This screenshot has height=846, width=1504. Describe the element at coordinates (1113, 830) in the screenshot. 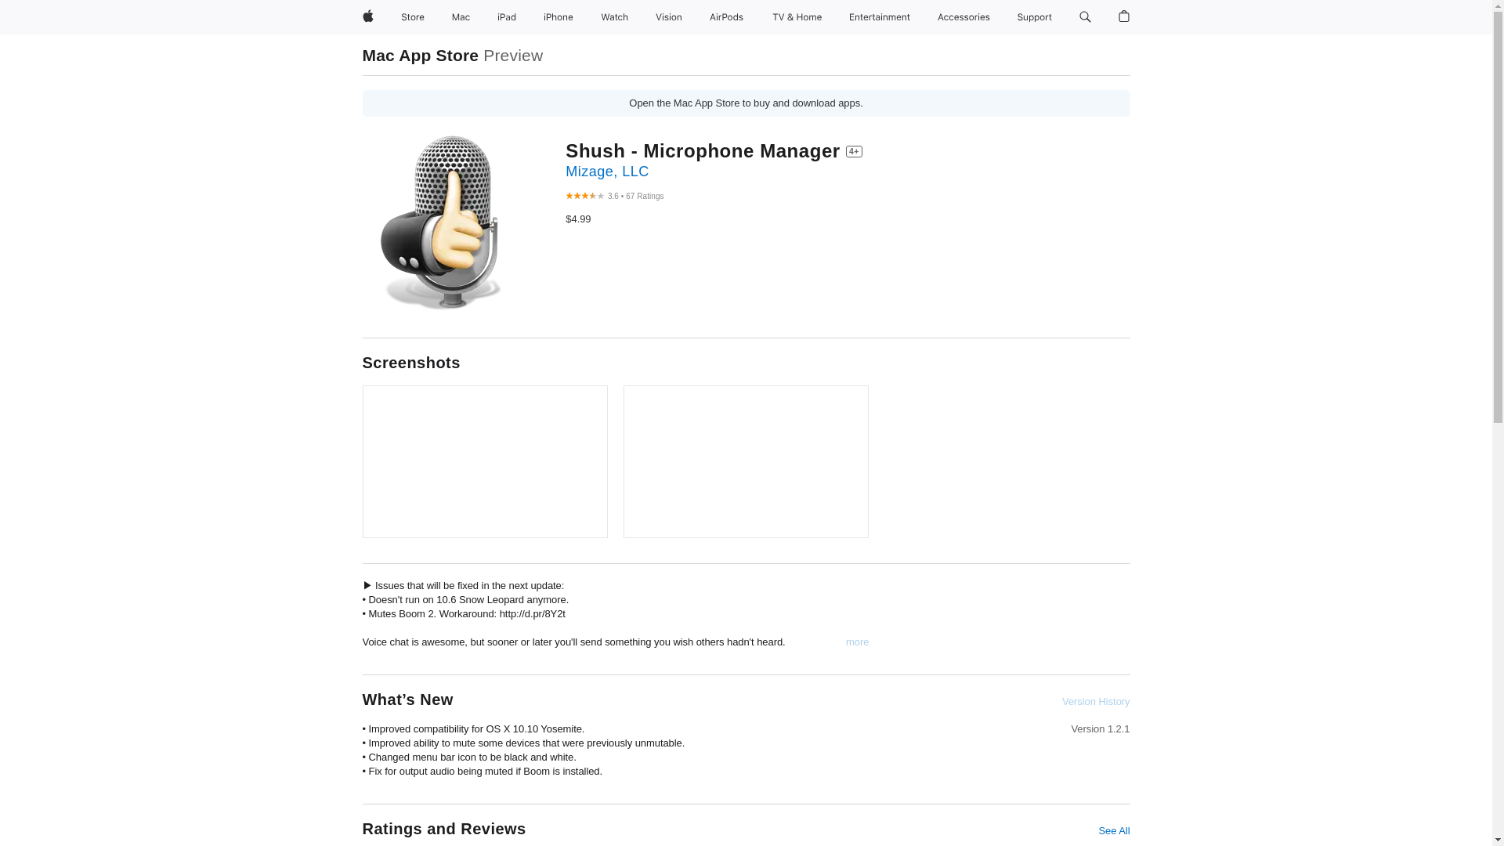

I see `See All` at that location.